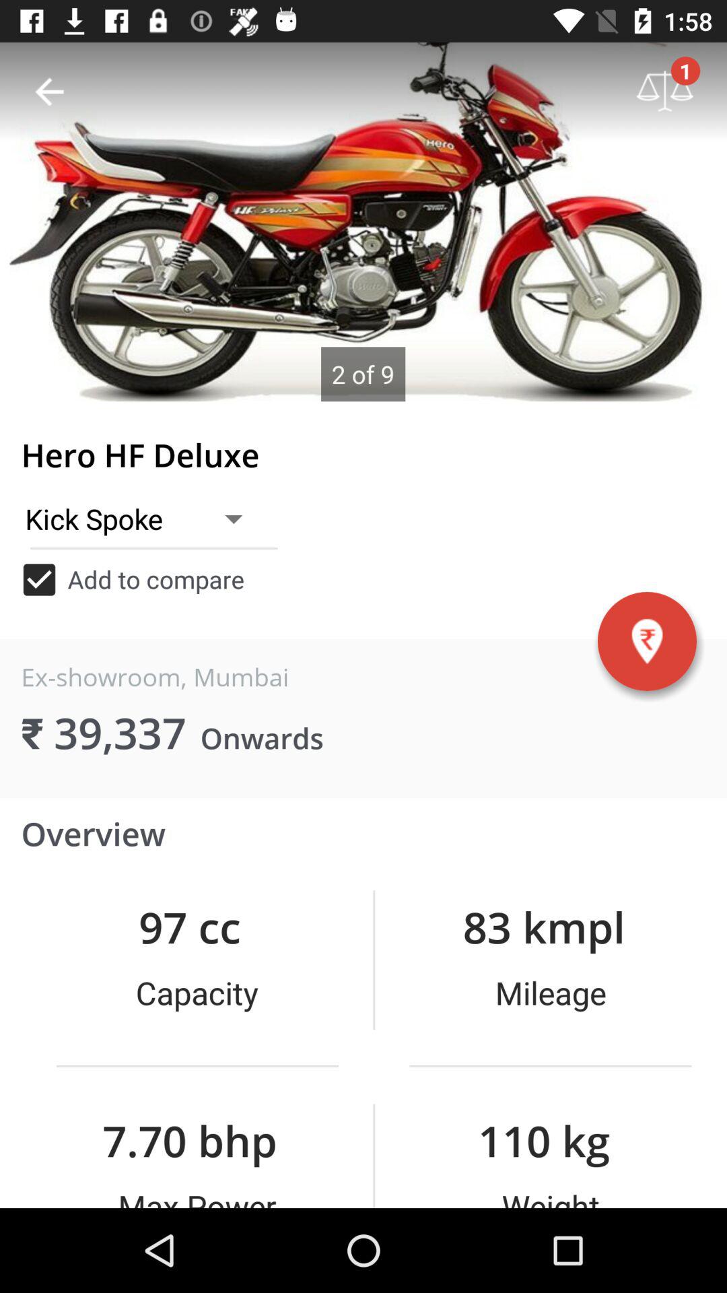 Image resolution: width=727 pixels, height=1293 pixels. I want to click on tap item above the ex-showroom, mumbai, so click(132, 579).